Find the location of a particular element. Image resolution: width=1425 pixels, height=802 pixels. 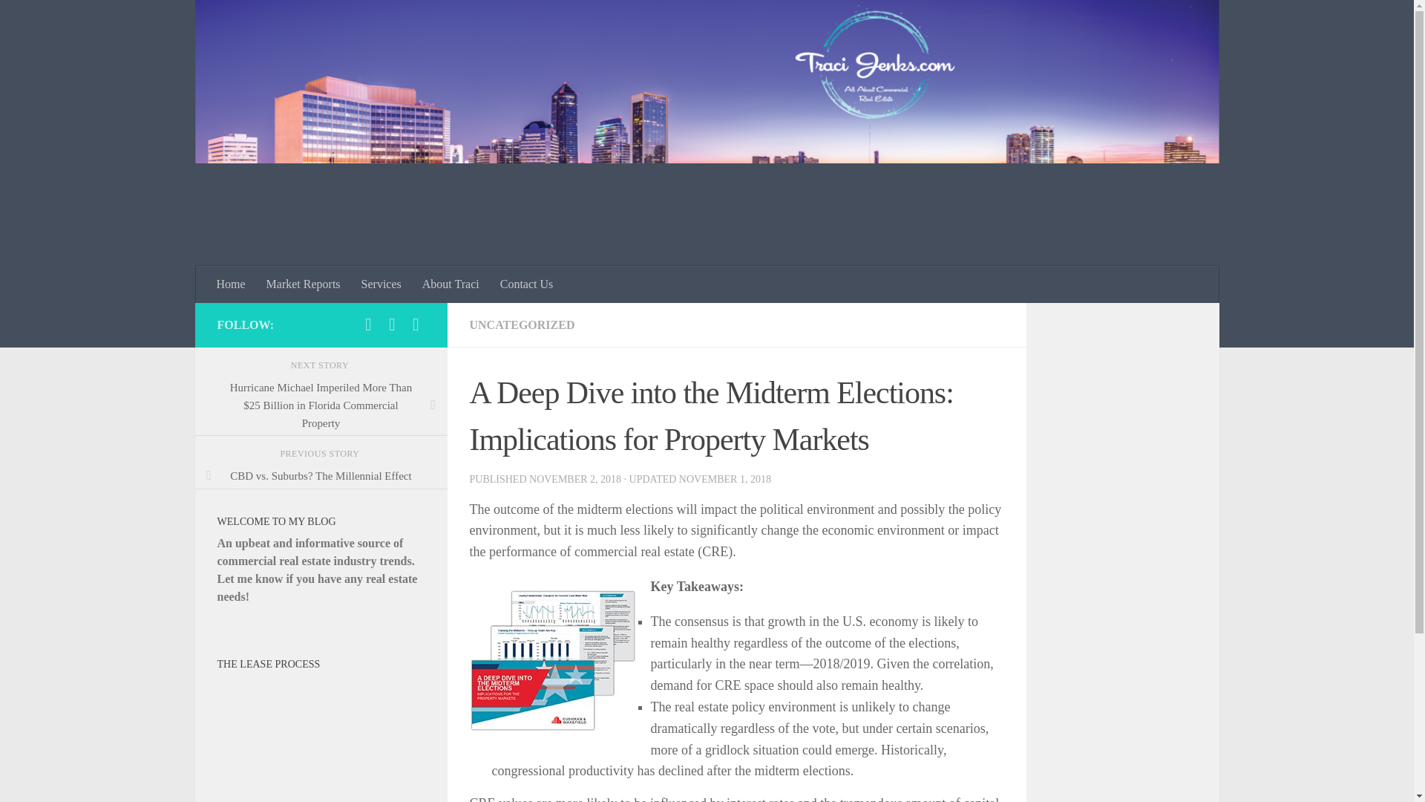

Home is located at coordinates (232, 284).